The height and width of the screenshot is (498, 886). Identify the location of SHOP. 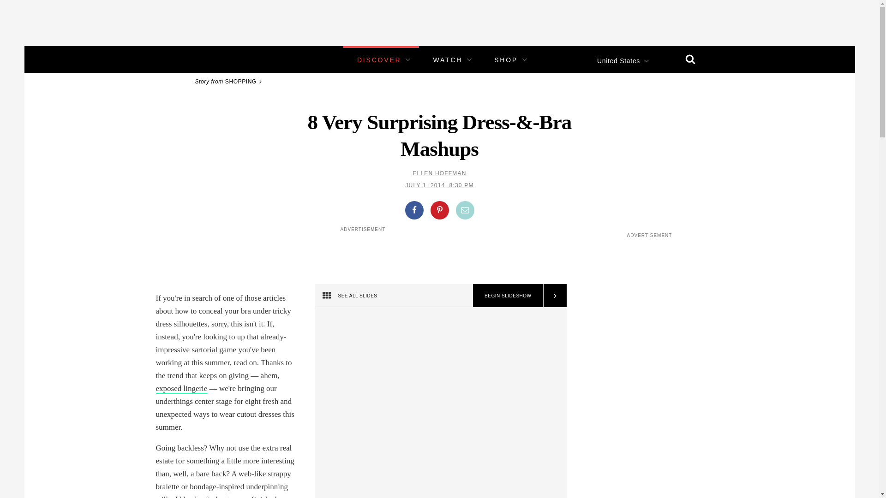
(506, 60).